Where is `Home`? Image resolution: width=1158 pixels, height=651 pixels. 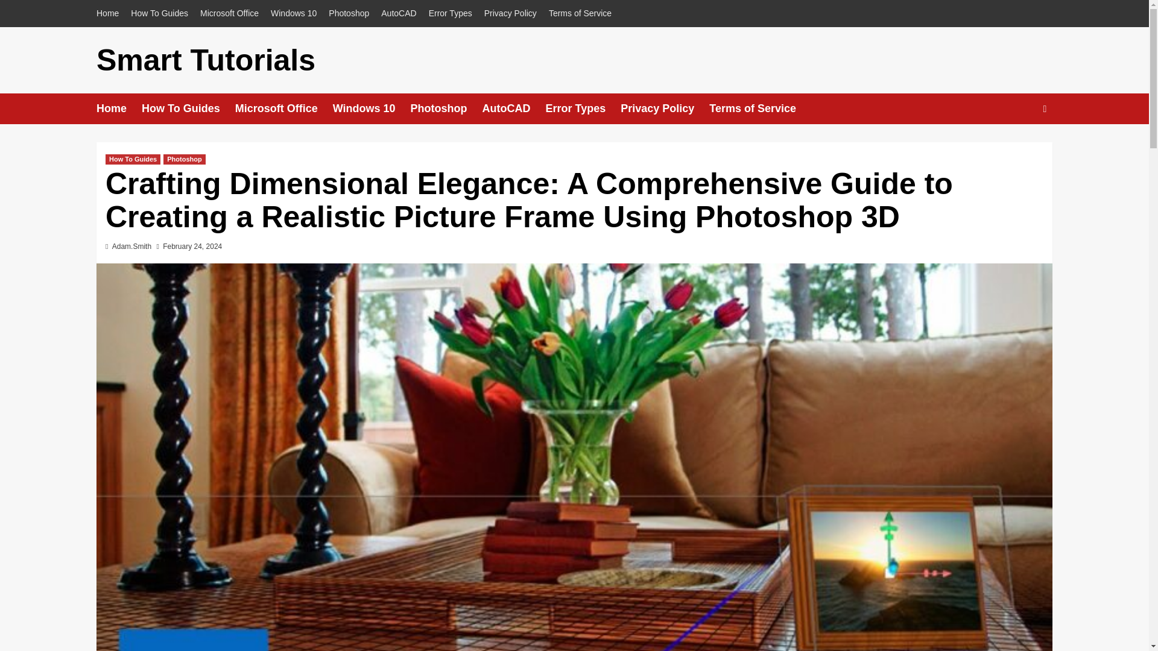 Home is located at coordinates (118, 108).